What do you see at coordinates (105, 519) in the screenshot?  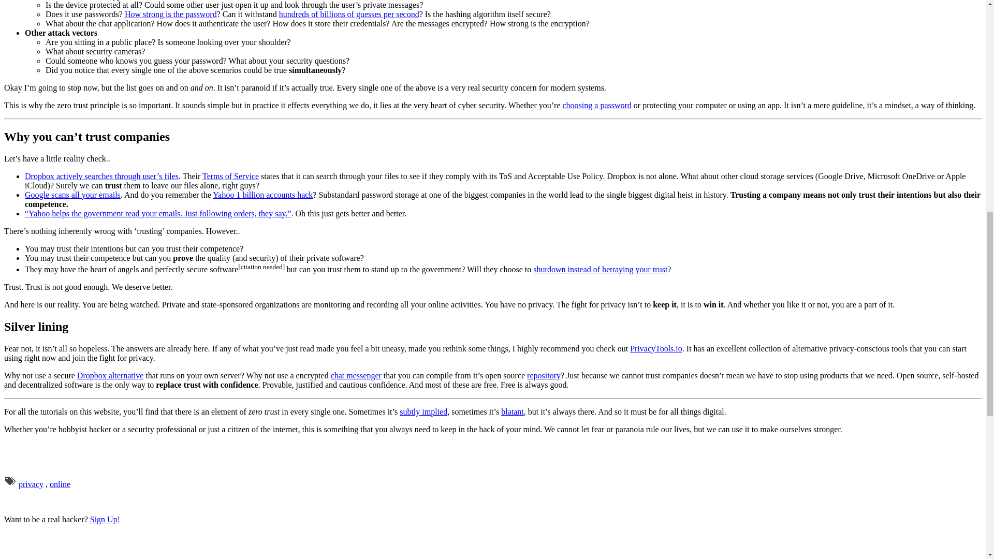 I see `Sign Up!` at bounding box center [105, 519].